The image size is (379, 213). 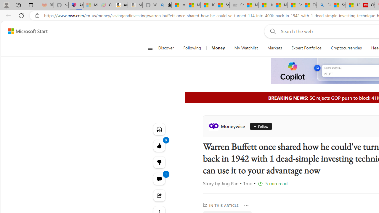 I want to click on View comments 1 Comment, so click(x=159, y=179).